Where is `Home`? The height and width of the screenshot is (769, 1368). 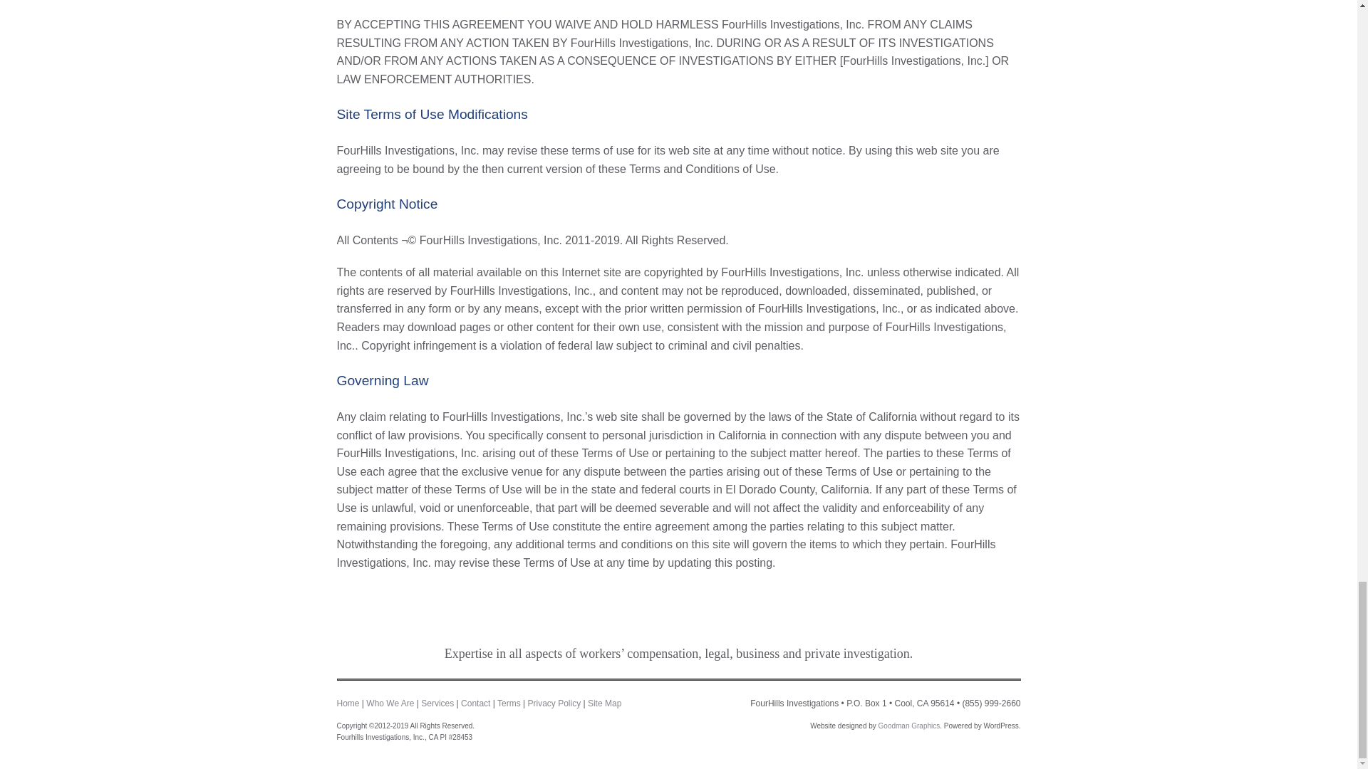 Home is located at coordinates (348, 703).